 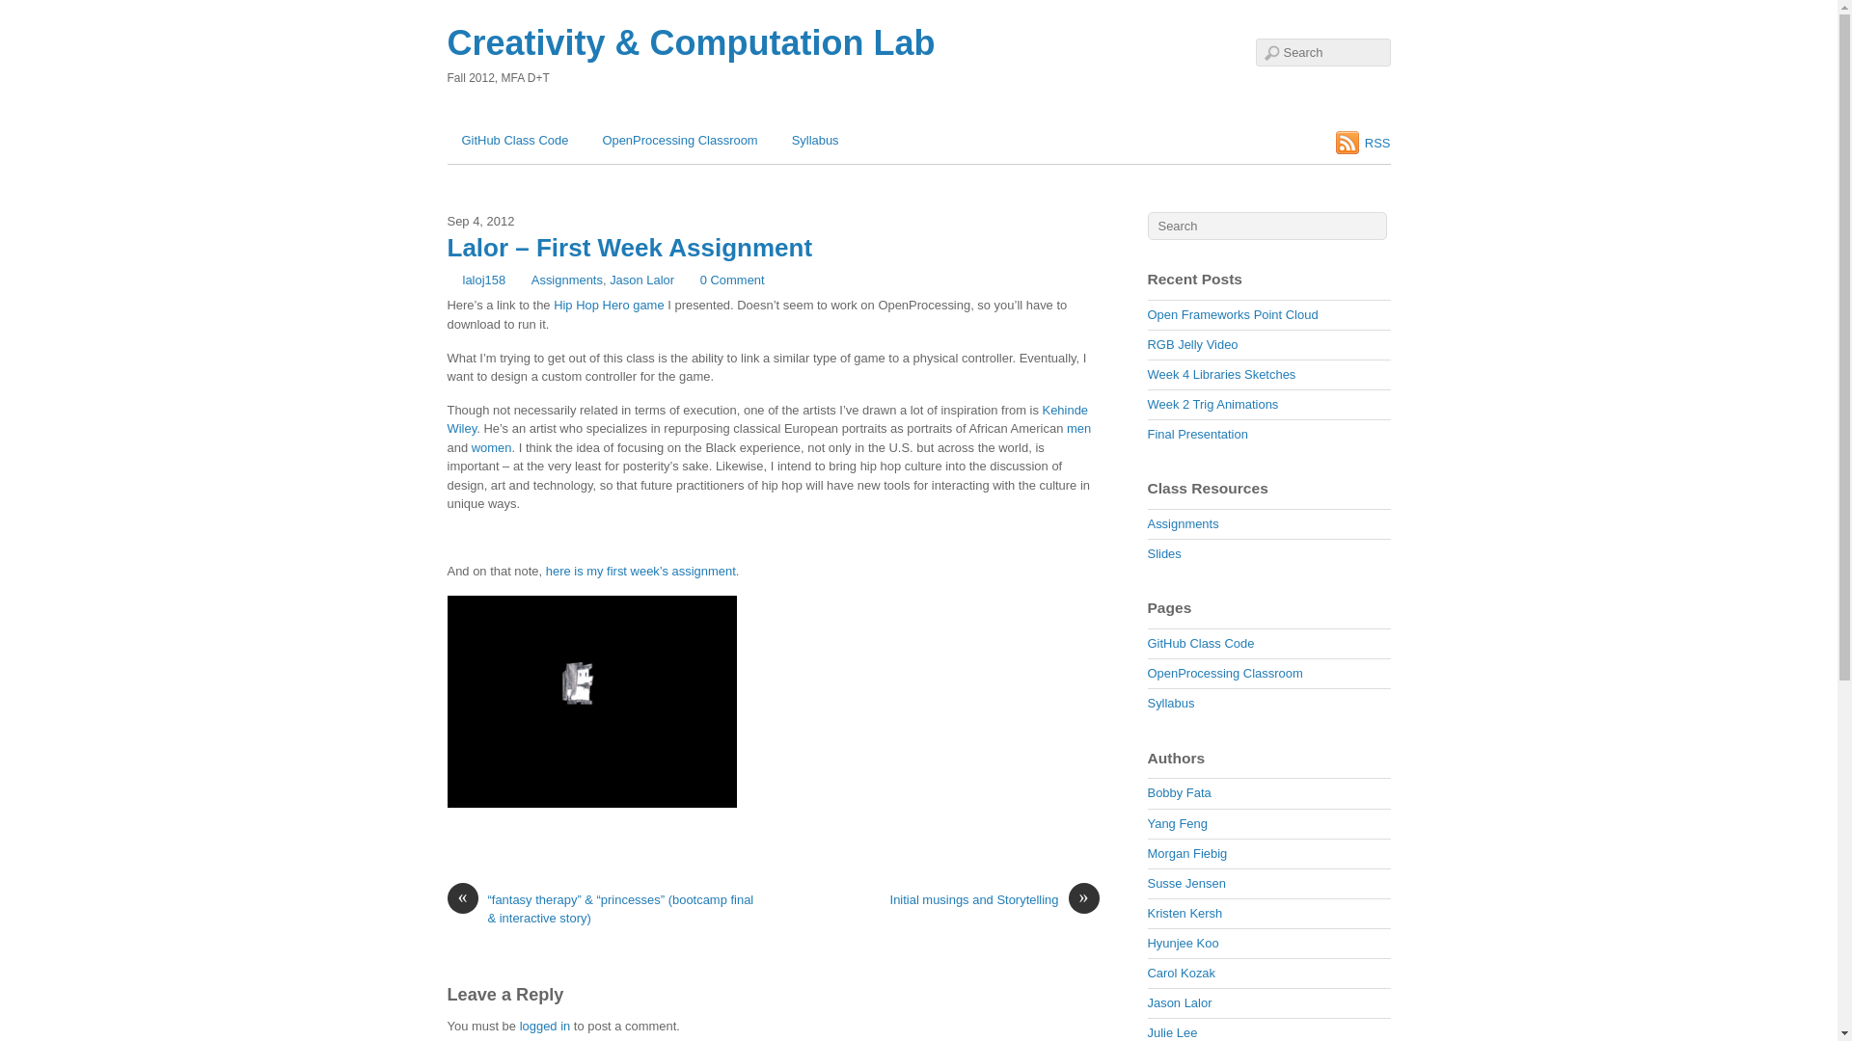 I want to click on Hyunjee Koo, so click(x=1183, y=943).